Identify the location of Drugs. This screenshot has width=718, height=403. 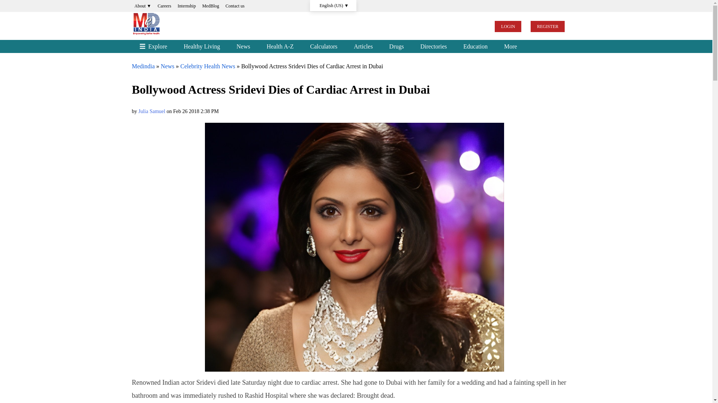
(396, 46).